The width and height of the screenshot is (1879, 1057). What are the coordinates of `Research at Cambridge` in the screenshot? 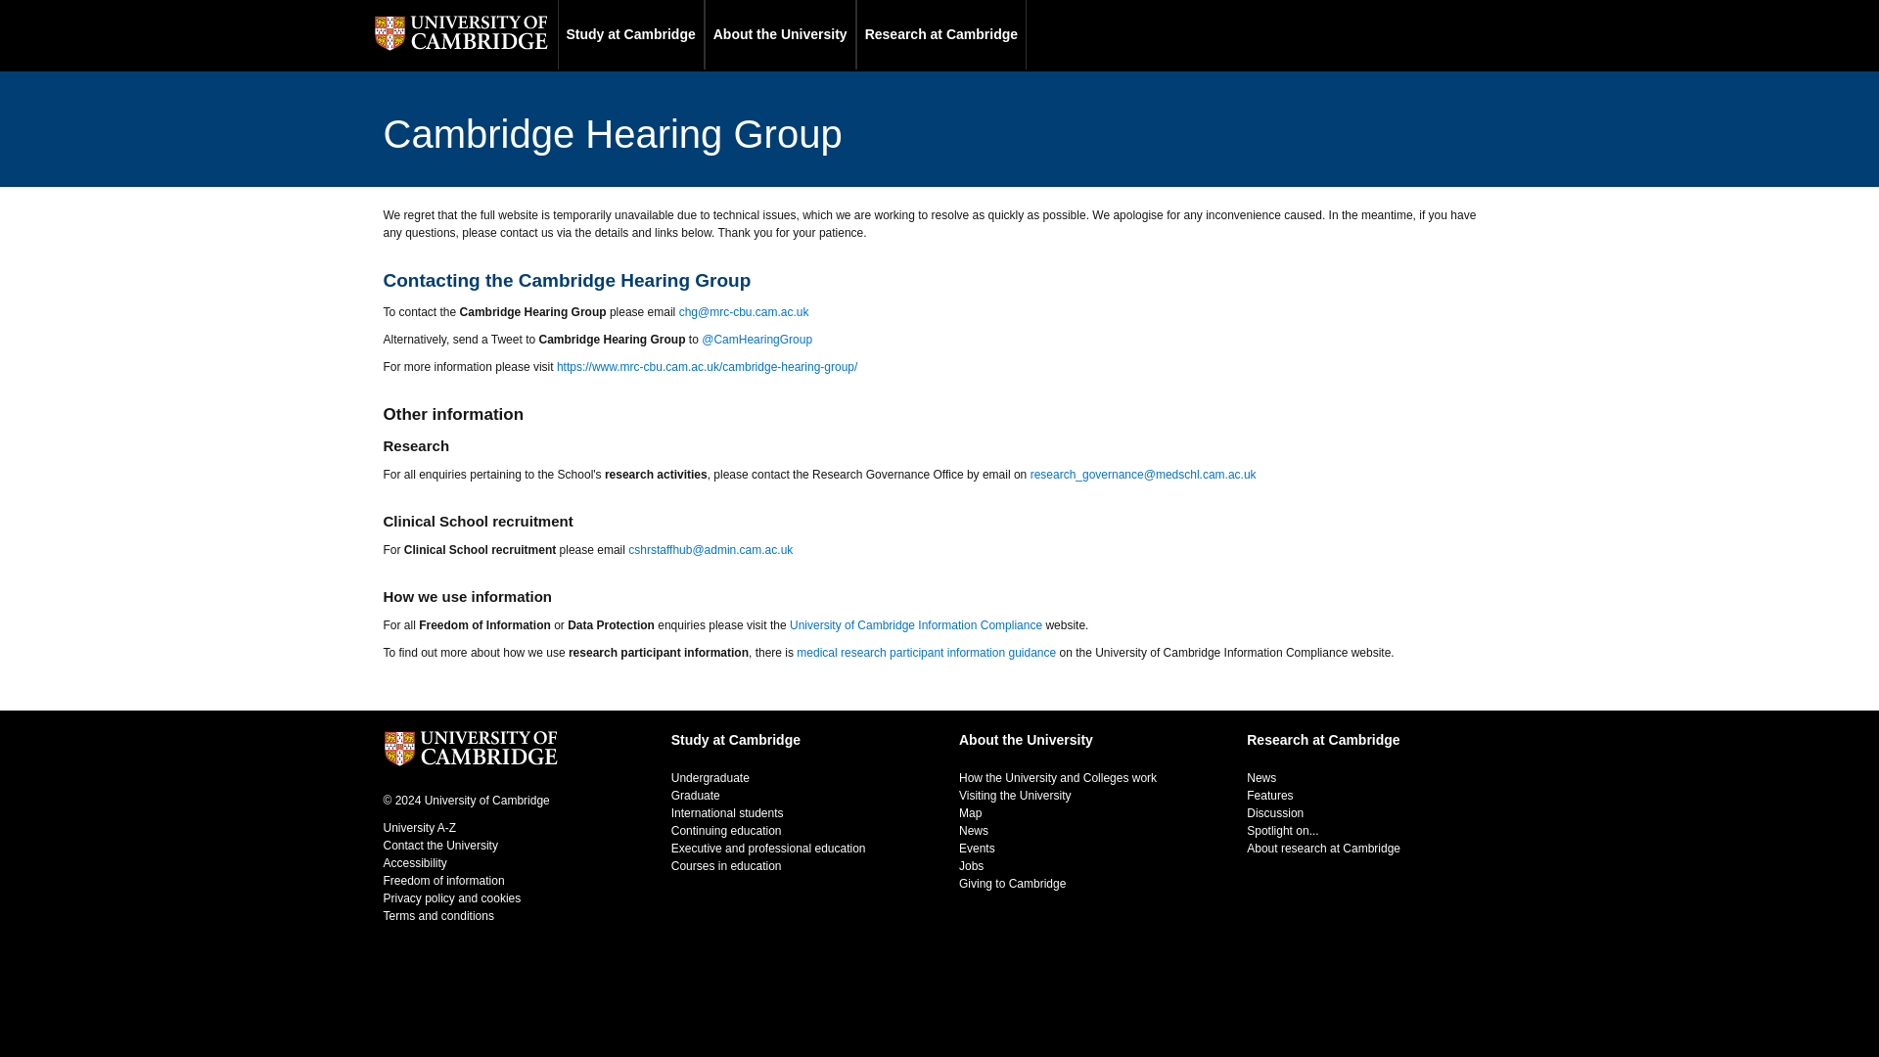 It's located at (1323, 745).